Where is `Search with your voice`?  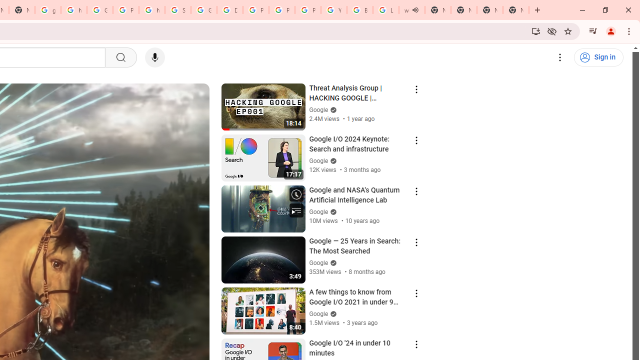 Search with your voice is located at coordinates (155, 57).